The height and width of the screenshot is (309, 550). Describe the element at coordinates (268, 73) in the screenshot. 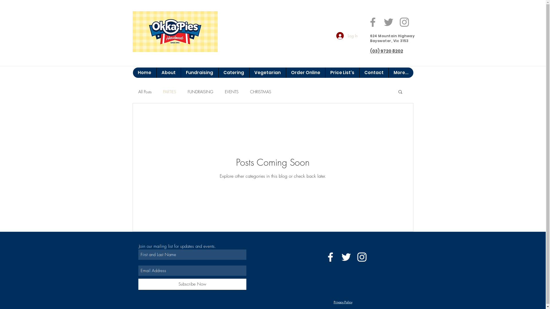

I see `Vegetarian` at that location.